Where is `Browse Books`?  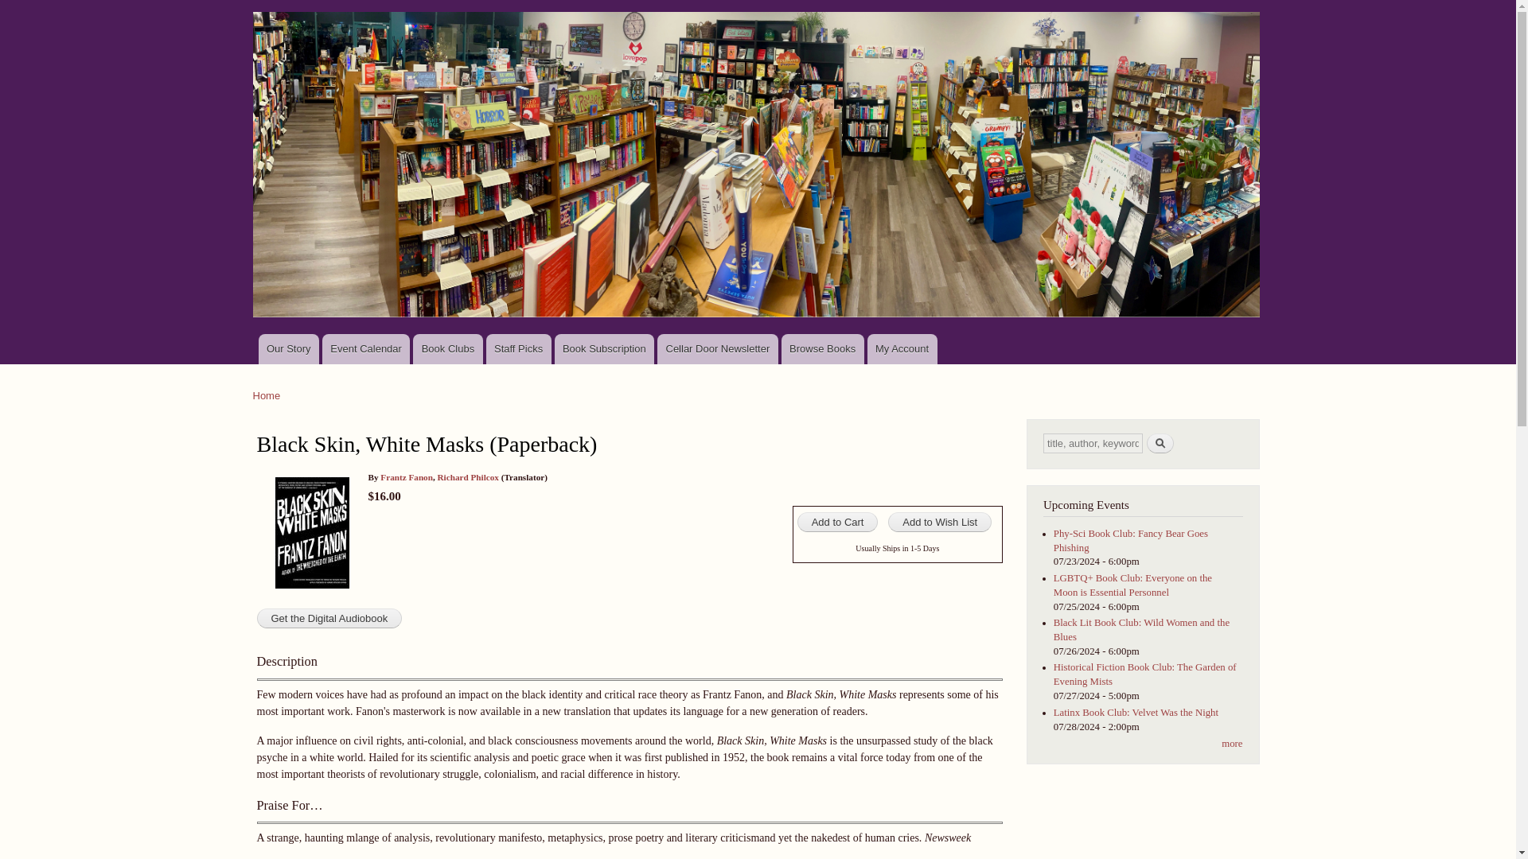 Browse Books is located at coordinates (823, 348).